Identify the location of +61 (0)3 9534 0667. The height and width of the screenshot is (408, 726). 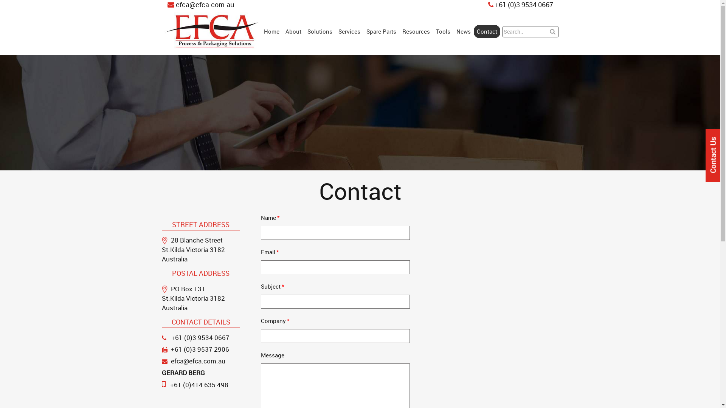
(200, 337).